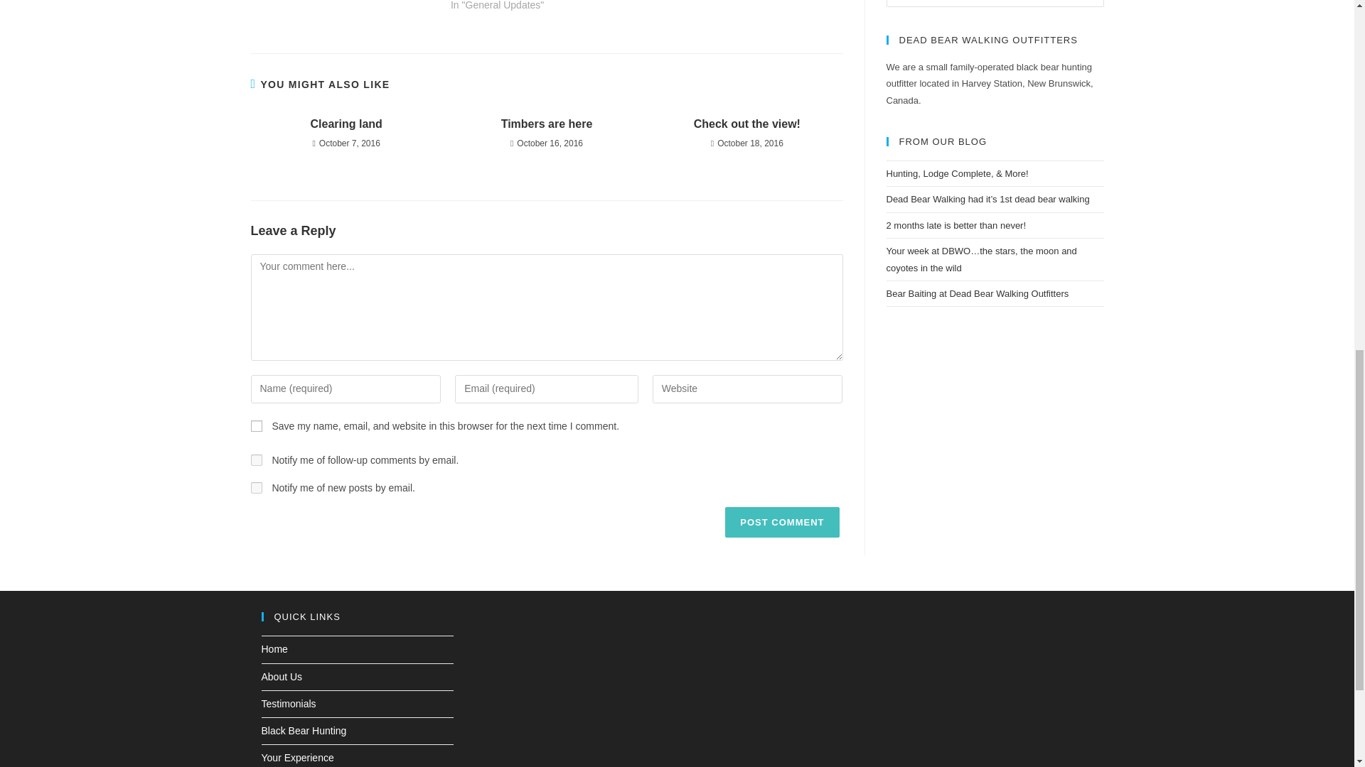 Image resolution: width=1365 pixels, height=767 pixels. What do you see at coordinates (256, 426) in the screenshot?
I see `yes` at bounding box center [256, 426].